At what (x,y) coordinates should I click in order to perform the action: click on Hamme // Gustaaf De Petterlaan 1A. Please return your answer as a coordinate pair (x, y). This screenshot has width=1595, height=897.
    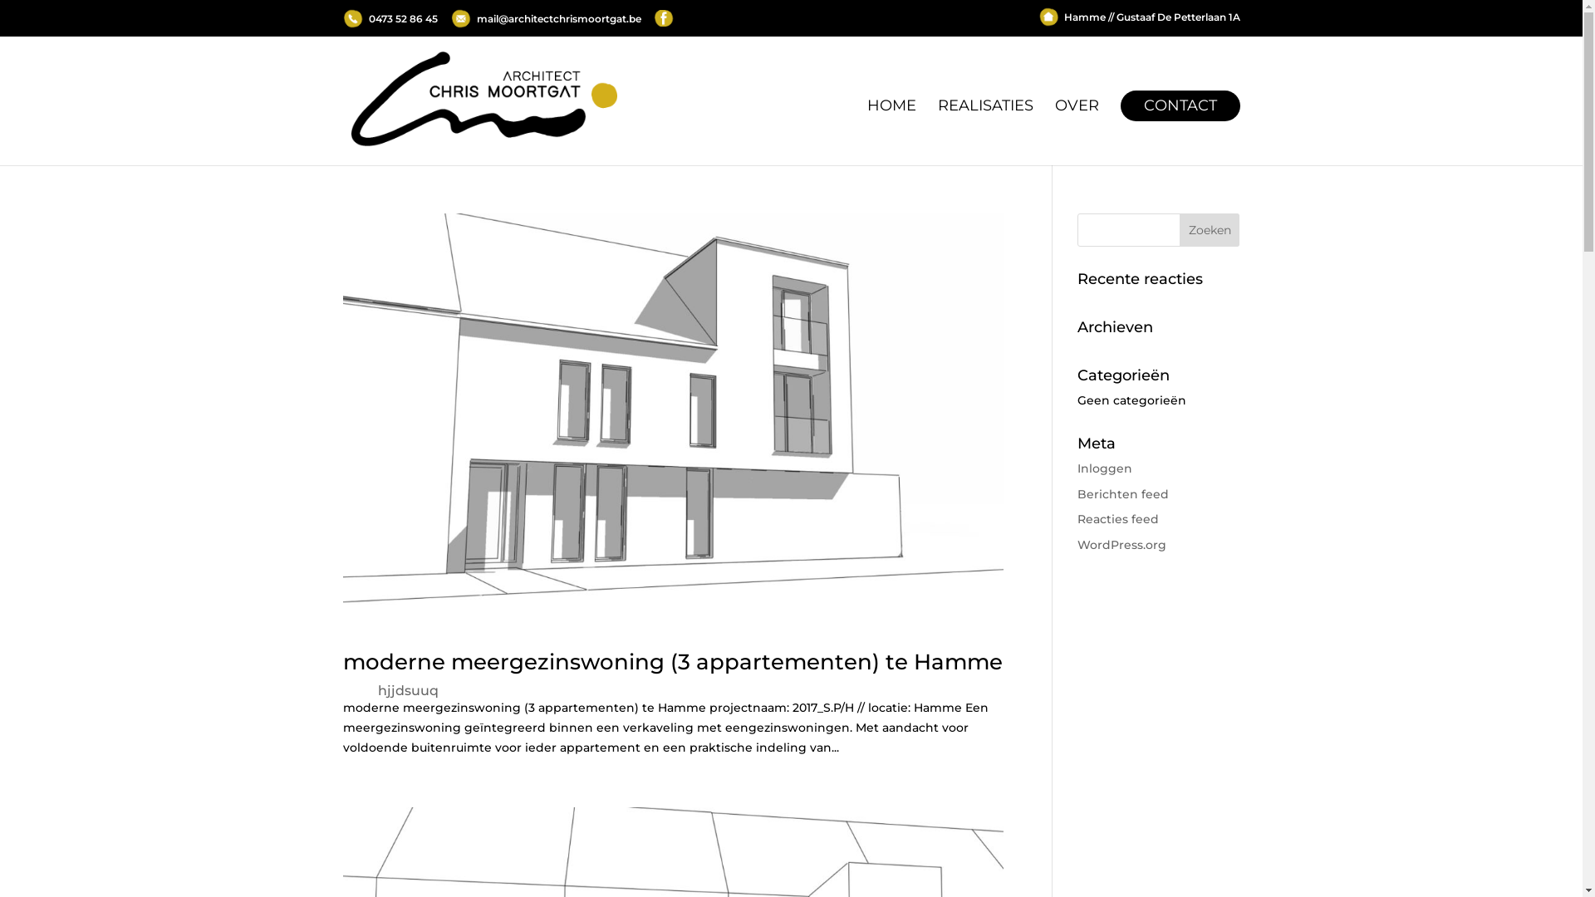
    Looking at the image, I should click on (1140, 22).